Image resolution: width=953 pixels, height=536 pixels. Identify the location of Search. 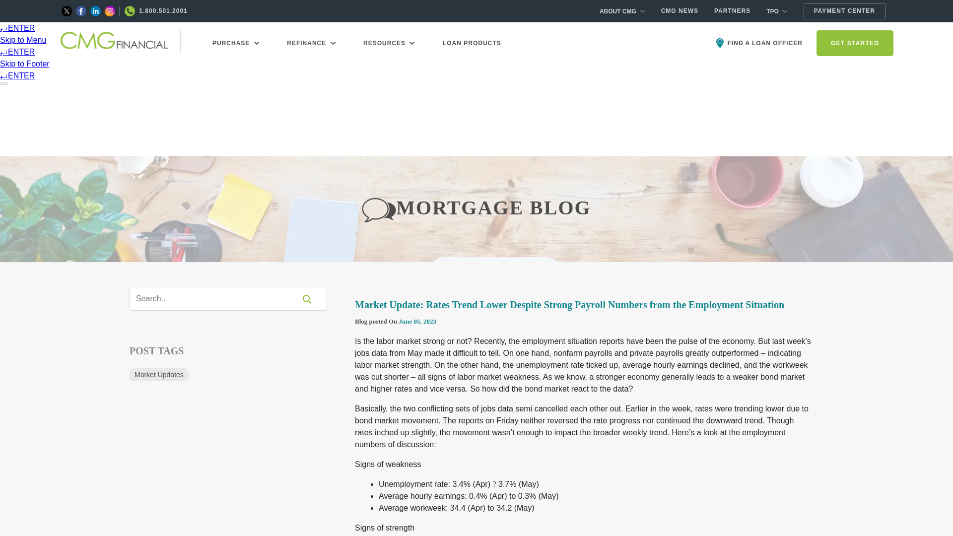
(219, 298).